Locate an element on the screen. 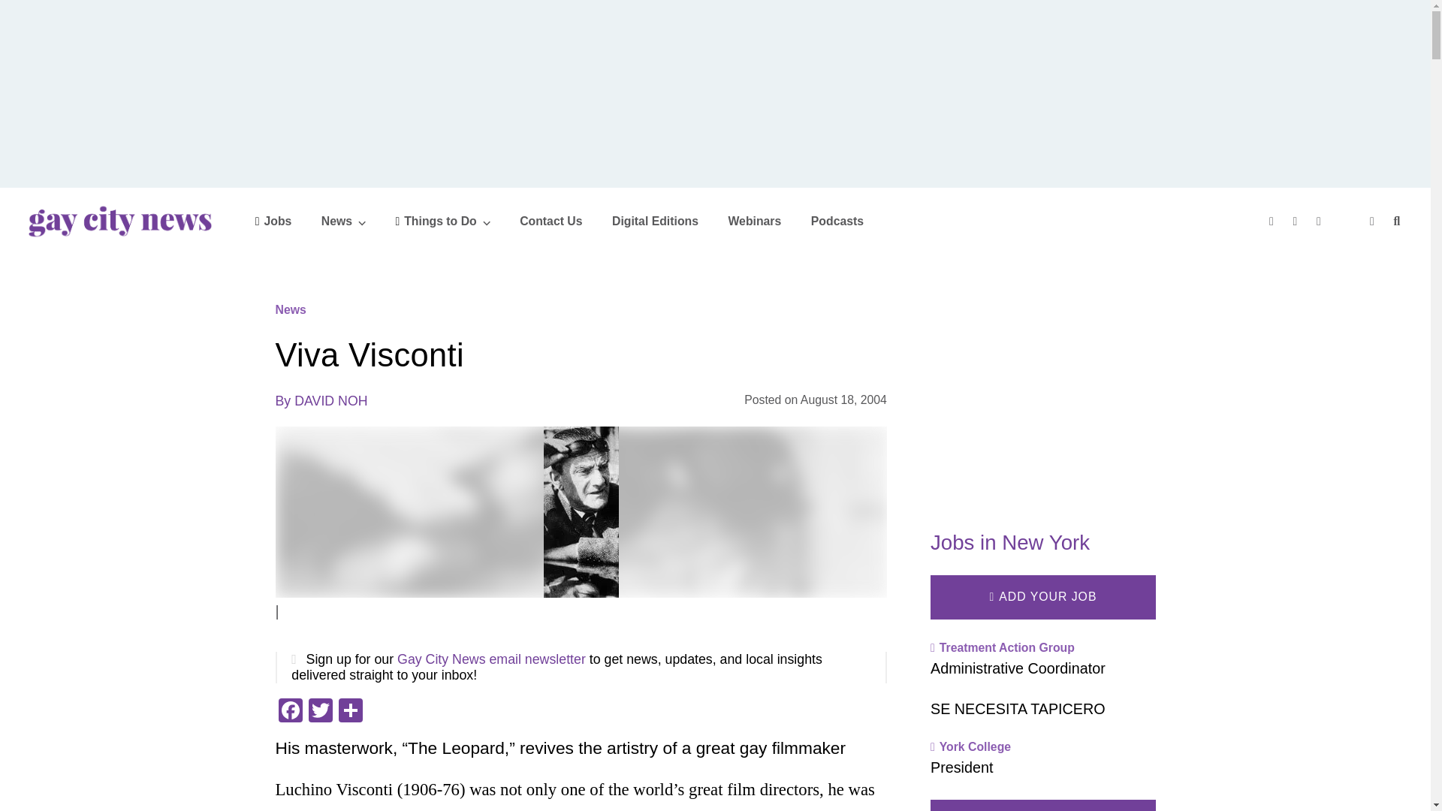 This screenshot has width=1442, height=811. News is located at coordinates (344, 221).